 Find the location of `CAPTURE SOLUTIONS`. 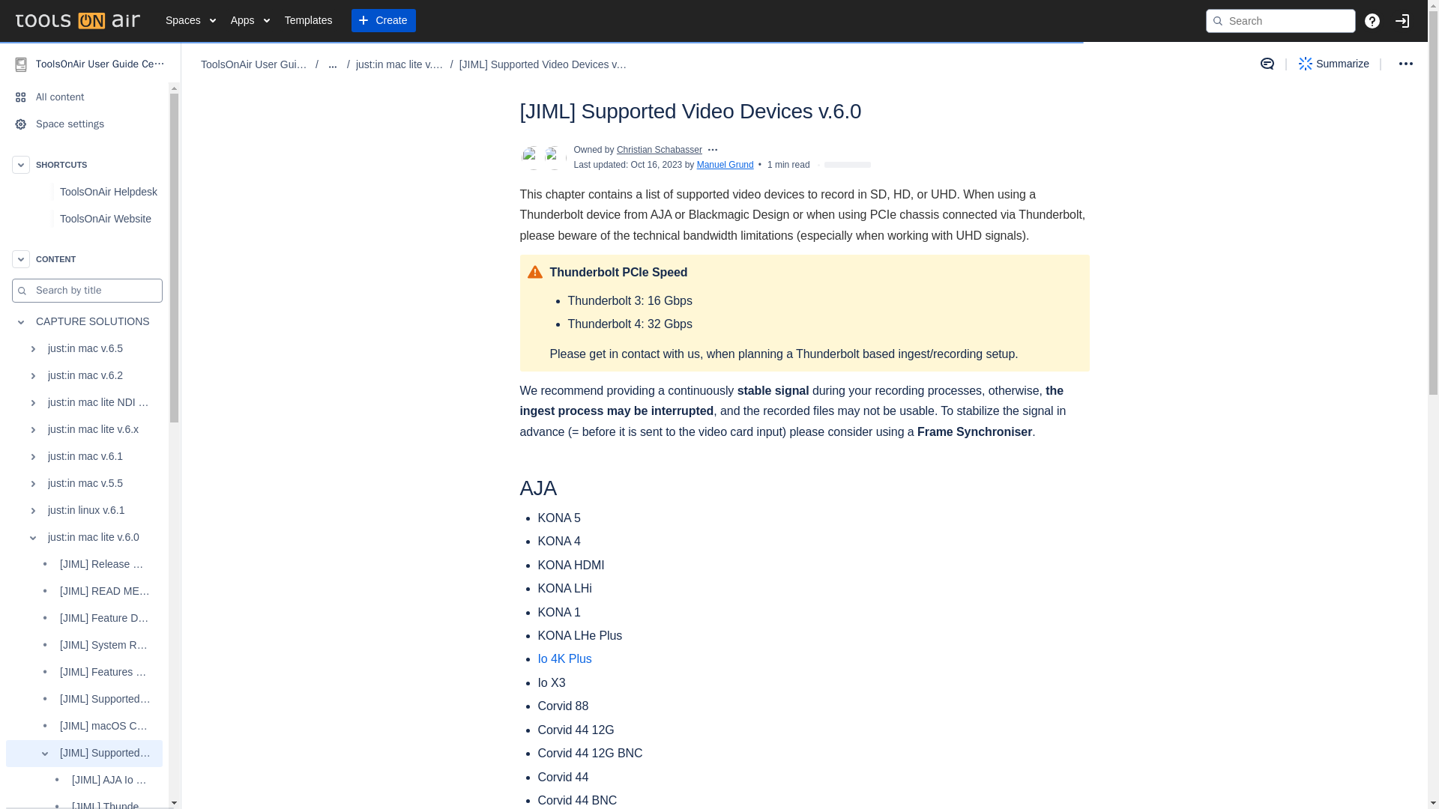

CAPTURE SOLUTIONS is located at coordinates (84, 322).